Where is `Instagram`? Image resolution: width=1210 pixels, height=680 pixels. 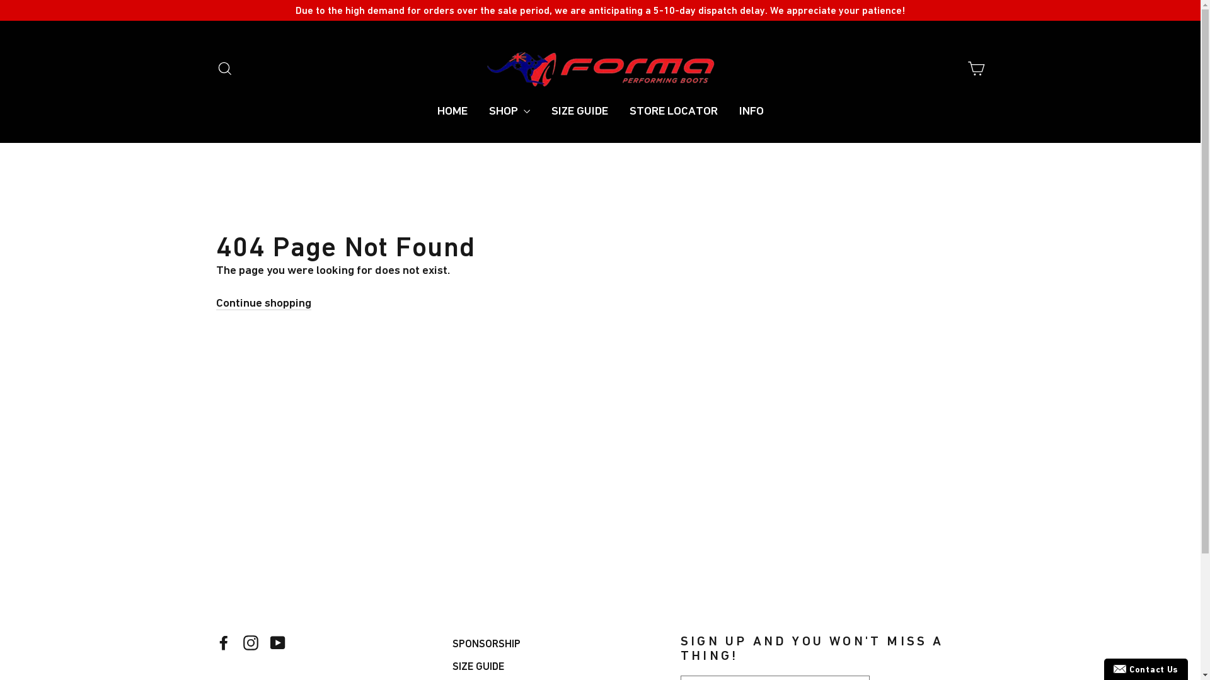 Instagram is located at coordinates (251, 642).